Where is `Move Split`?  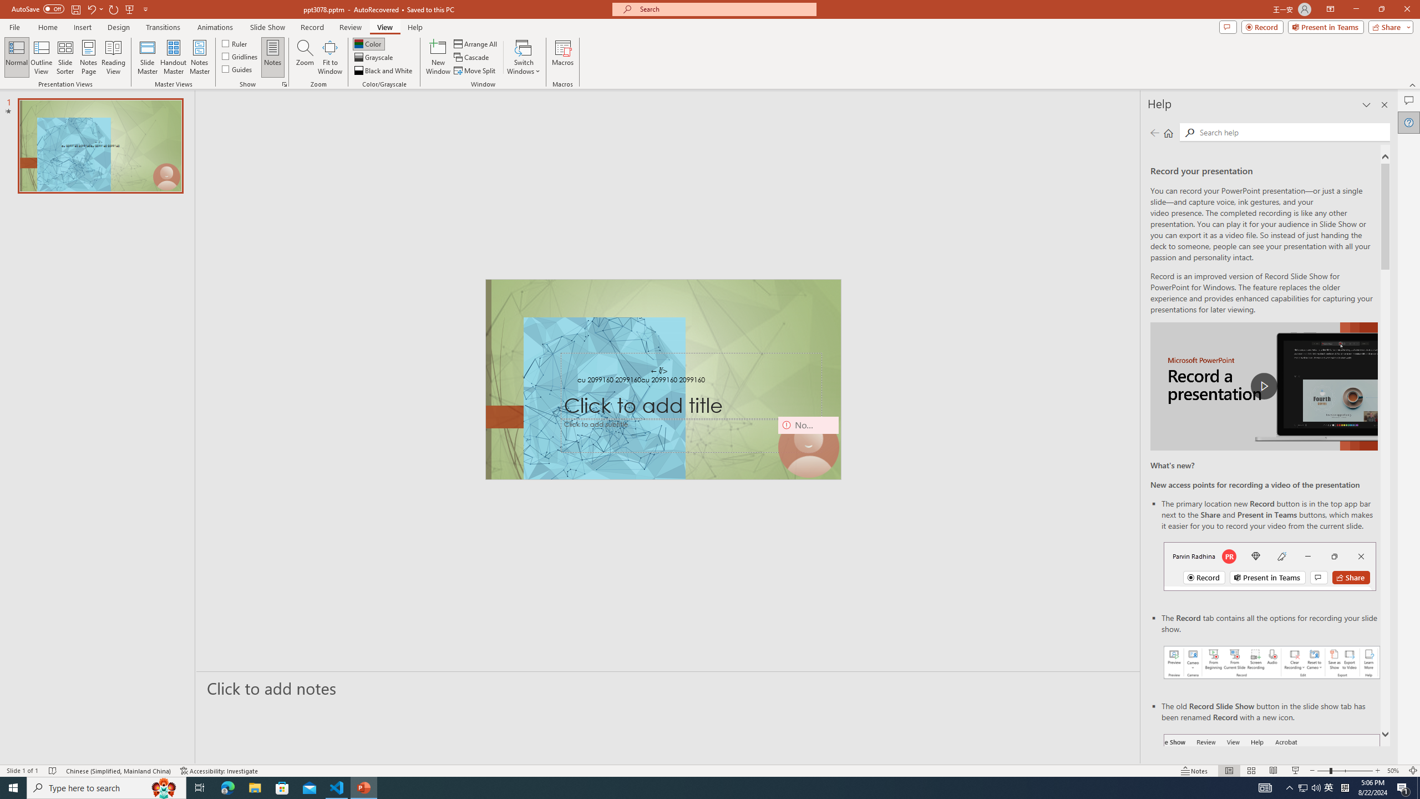
Move Split is located at coordinates (476, 71).